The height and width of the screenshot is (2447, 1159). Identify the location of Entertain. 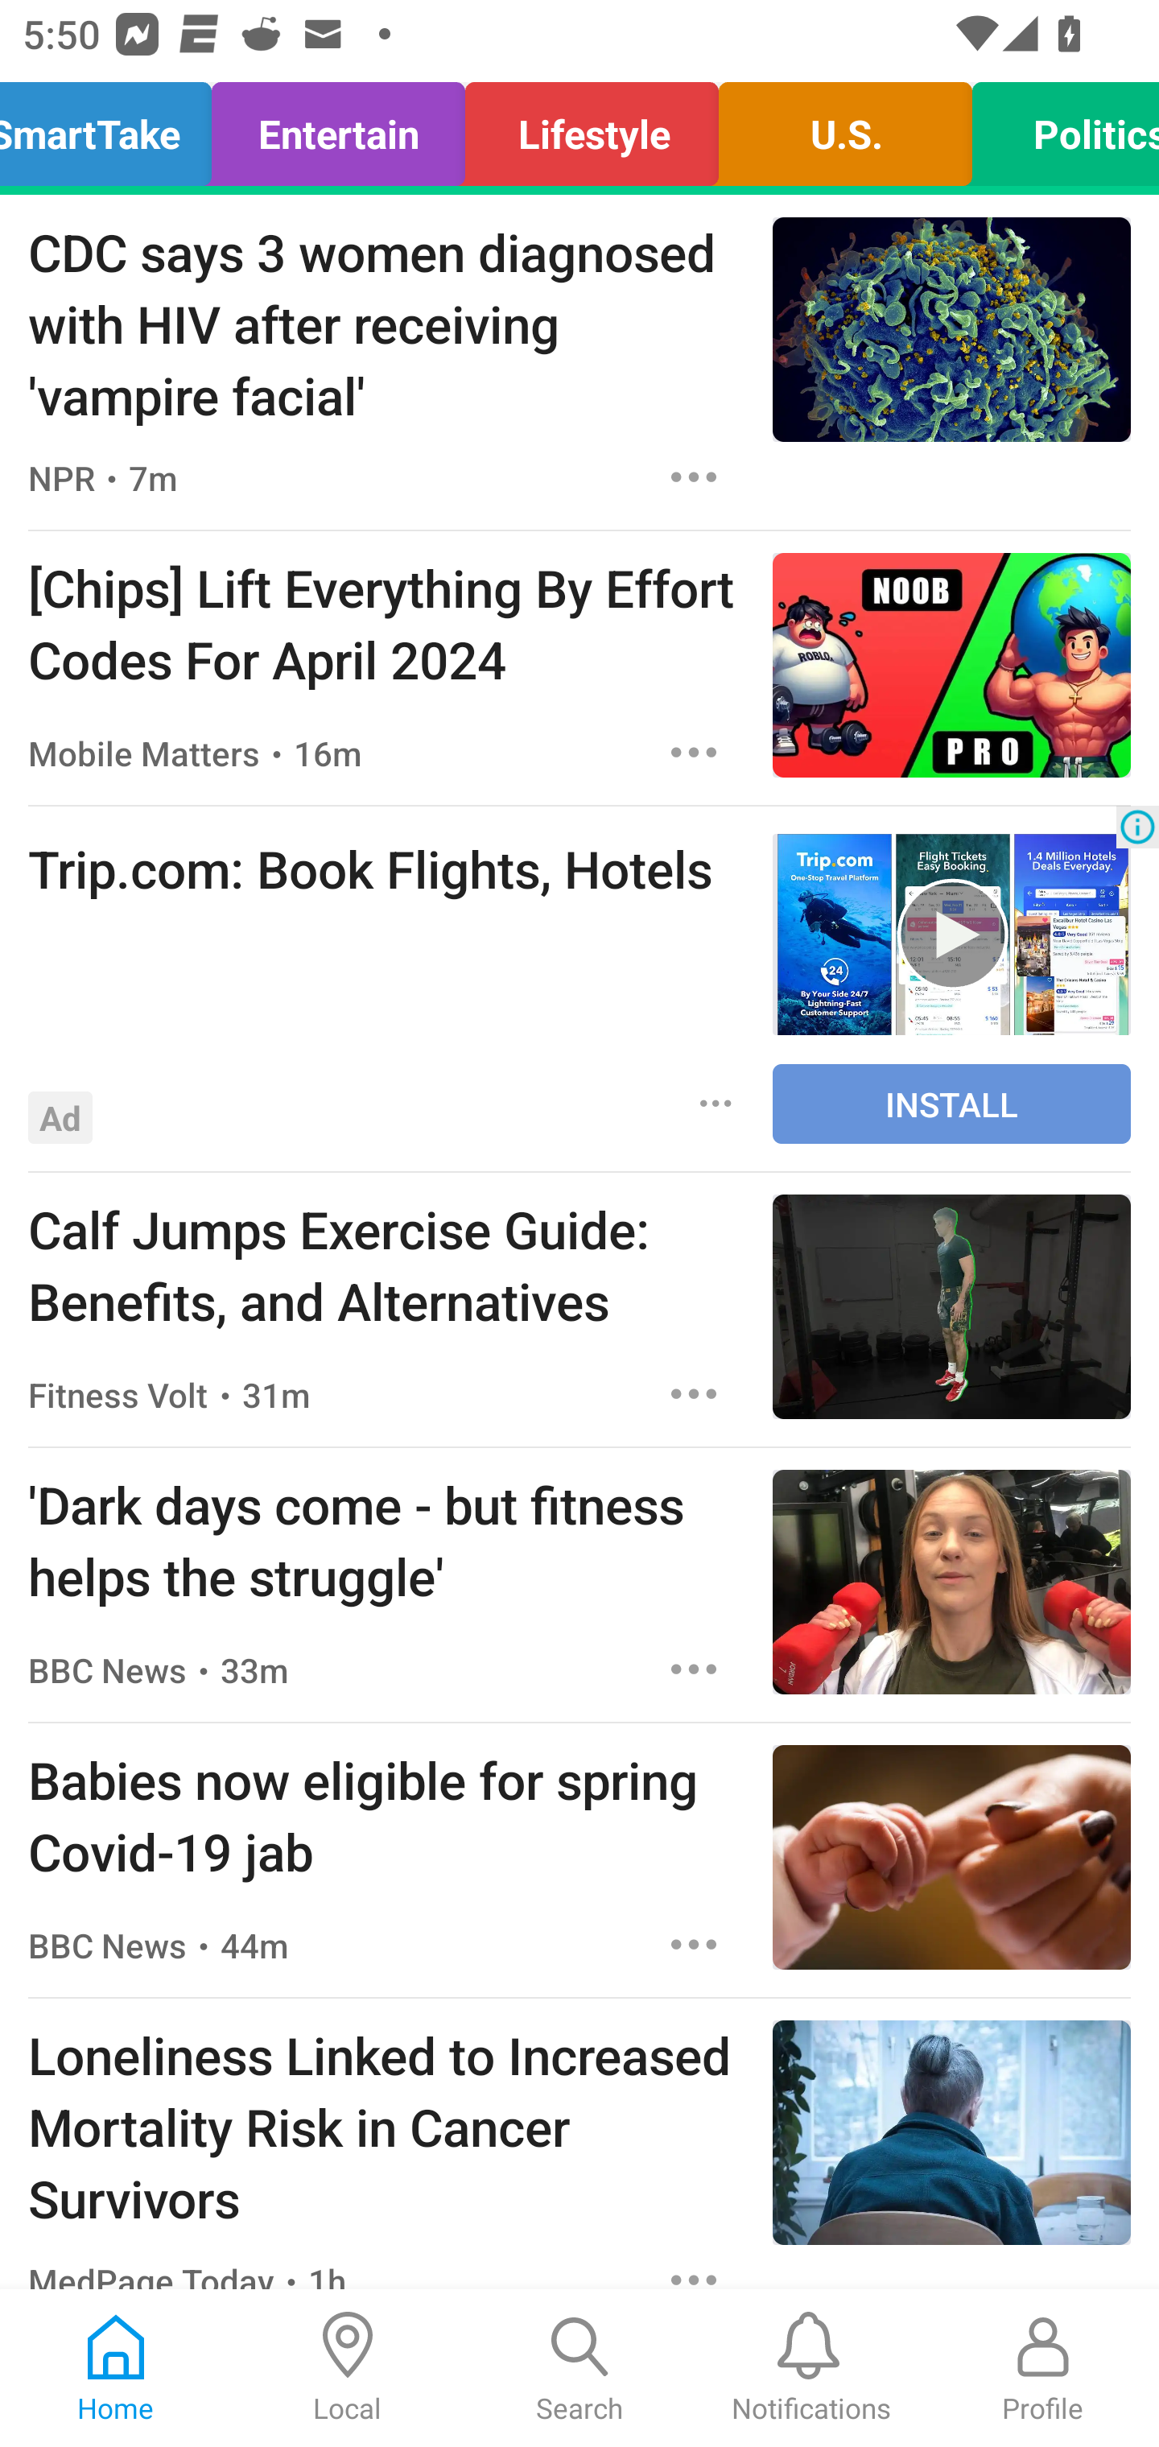
(338, 127).